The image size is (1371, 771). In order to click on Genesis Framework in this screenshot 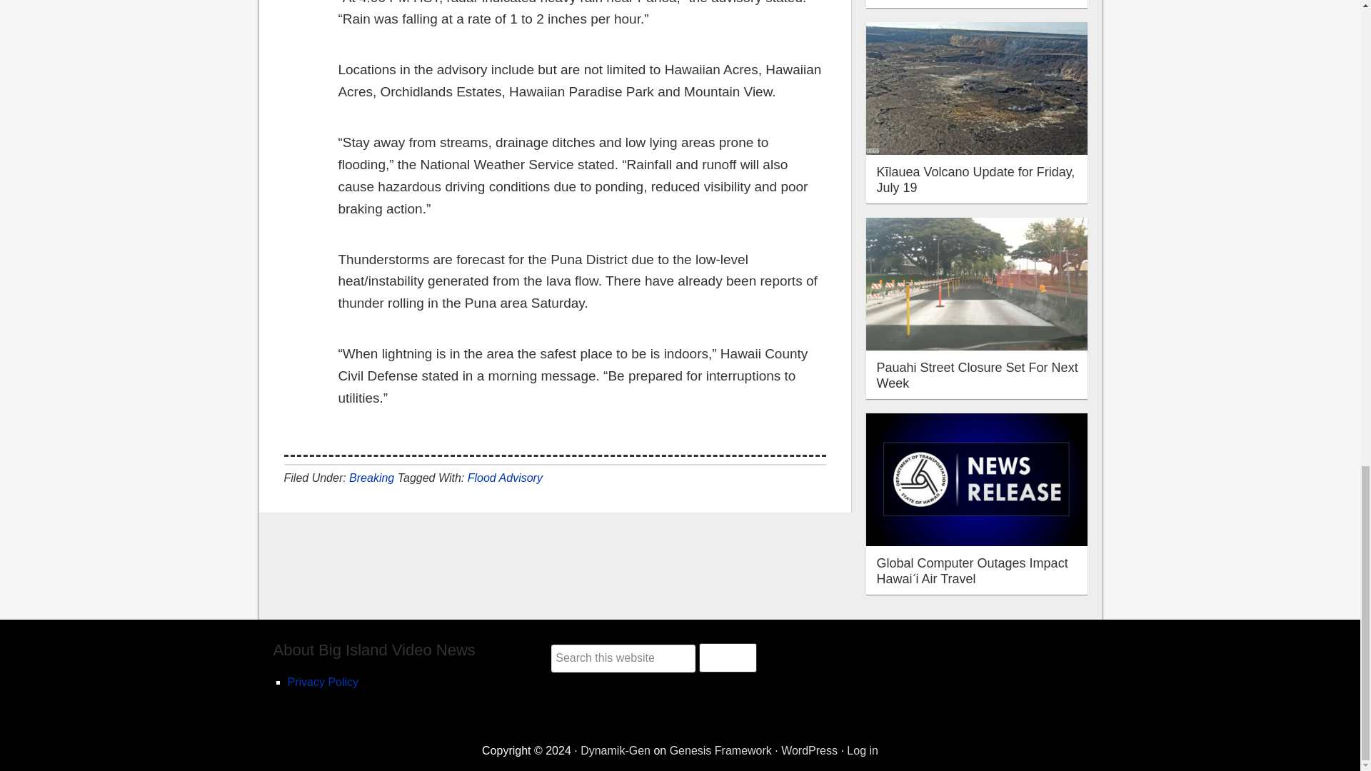, I will do `click(720, 750)`.